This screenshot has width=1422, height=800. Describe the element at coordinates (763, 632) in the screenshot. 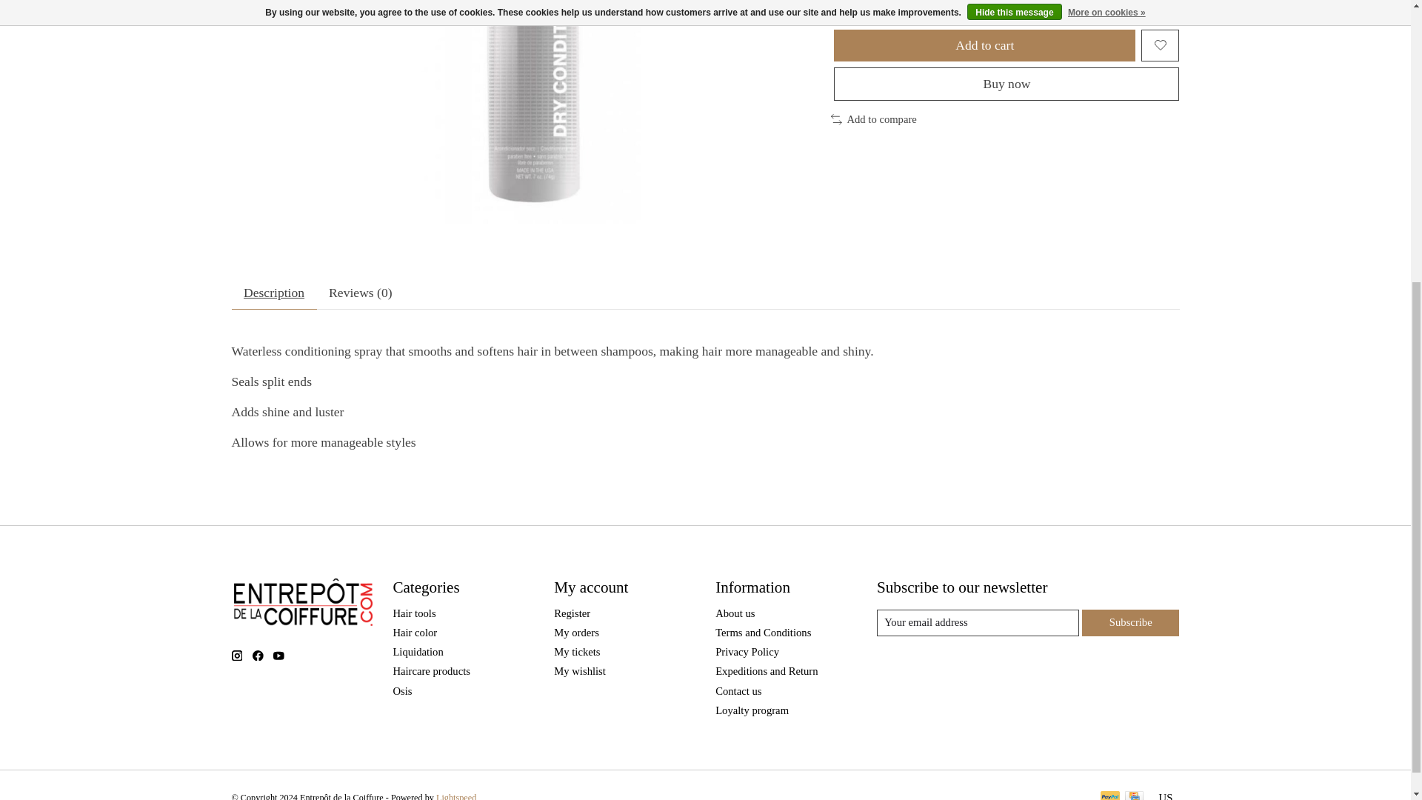

I see `Terms and Conditions` at that location.